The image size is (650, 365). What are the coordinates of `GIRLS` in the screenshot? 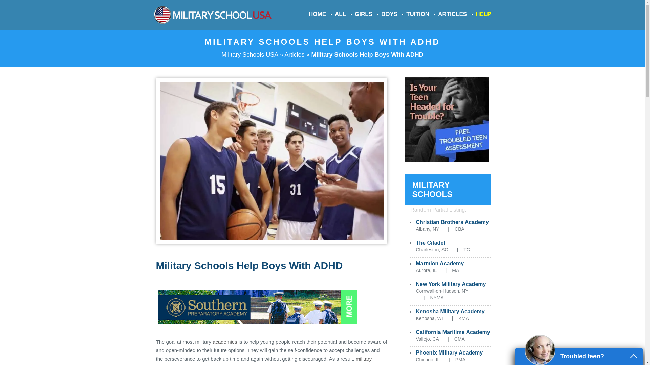 It's located at (364, 14).